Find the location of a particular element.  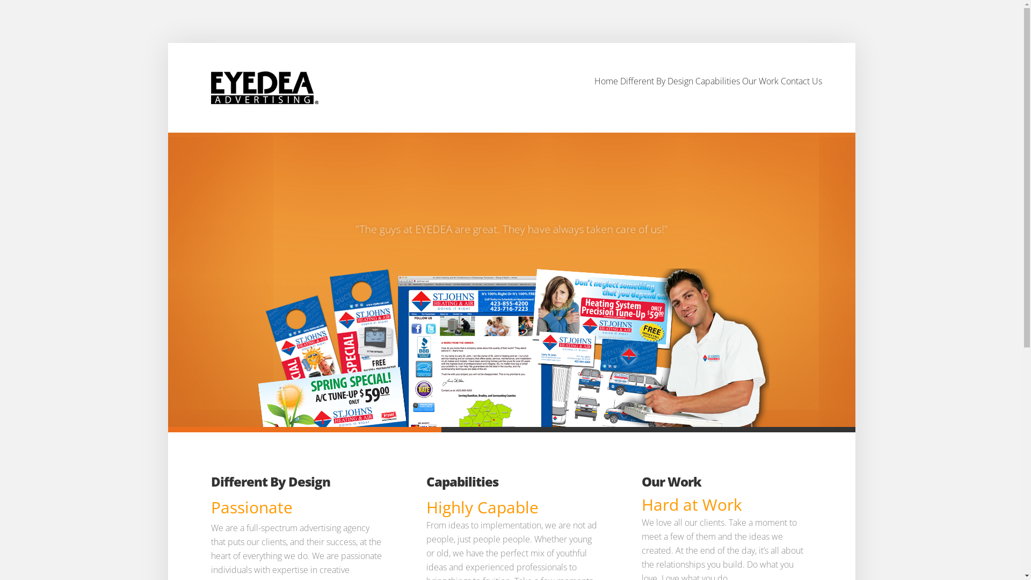

Home is located at coordinates (606, 88).